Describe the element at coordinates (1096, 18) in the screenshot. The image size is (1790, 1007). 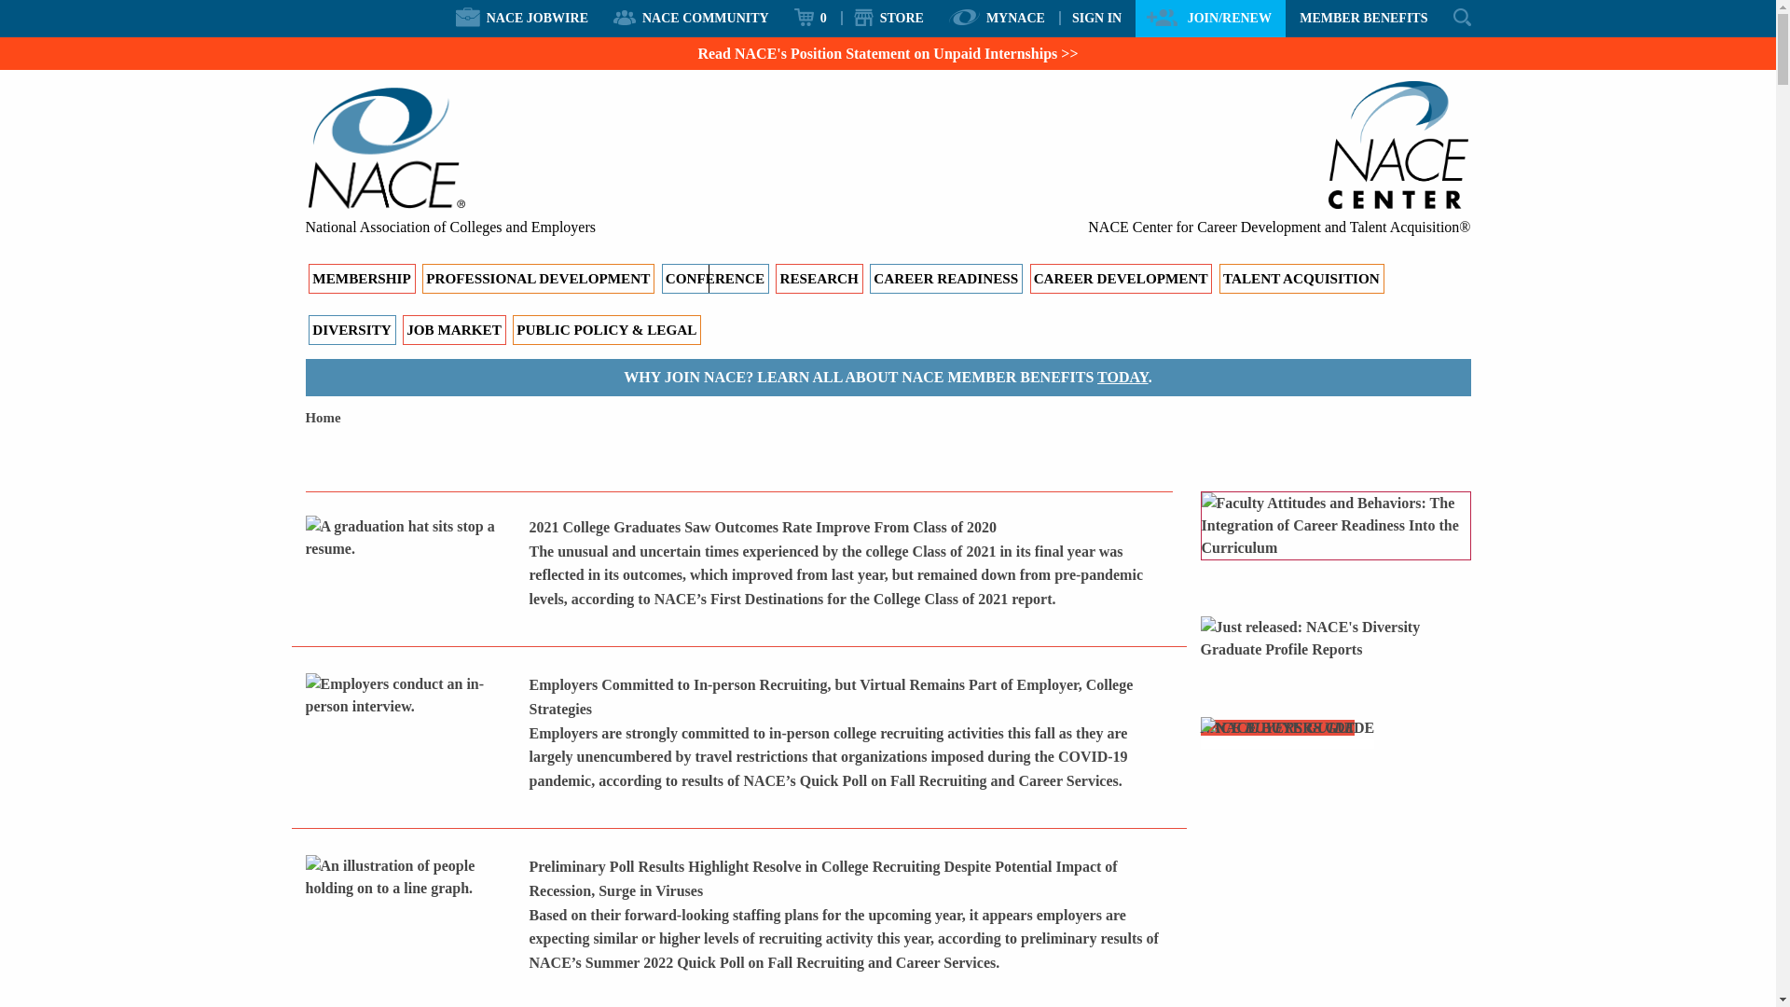
I see `SIGN IN` at that location.